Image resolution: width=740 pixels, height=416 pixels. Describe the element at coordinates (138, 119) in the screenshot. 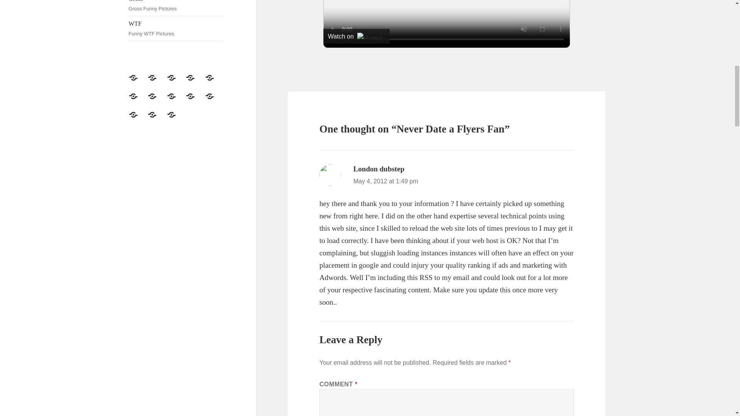

I see `Owned` at that location.